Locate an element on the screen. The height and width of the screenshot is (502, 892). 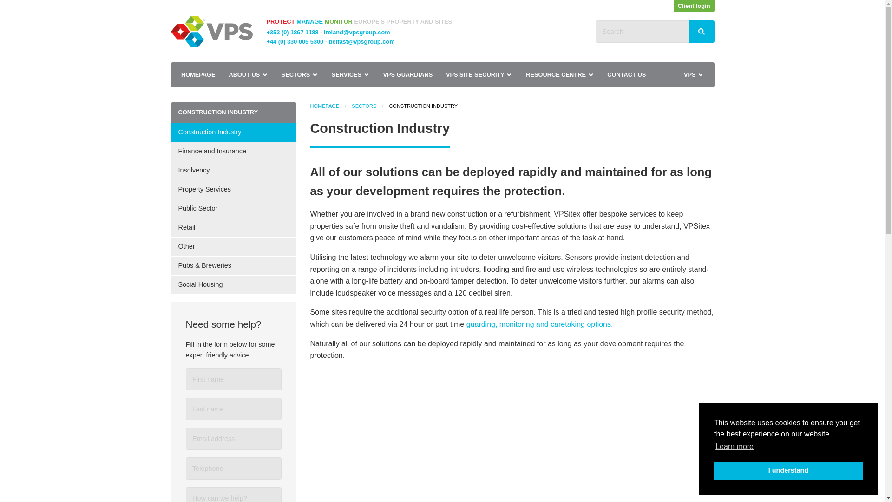
Learn more is located at coordinates (734, 447).